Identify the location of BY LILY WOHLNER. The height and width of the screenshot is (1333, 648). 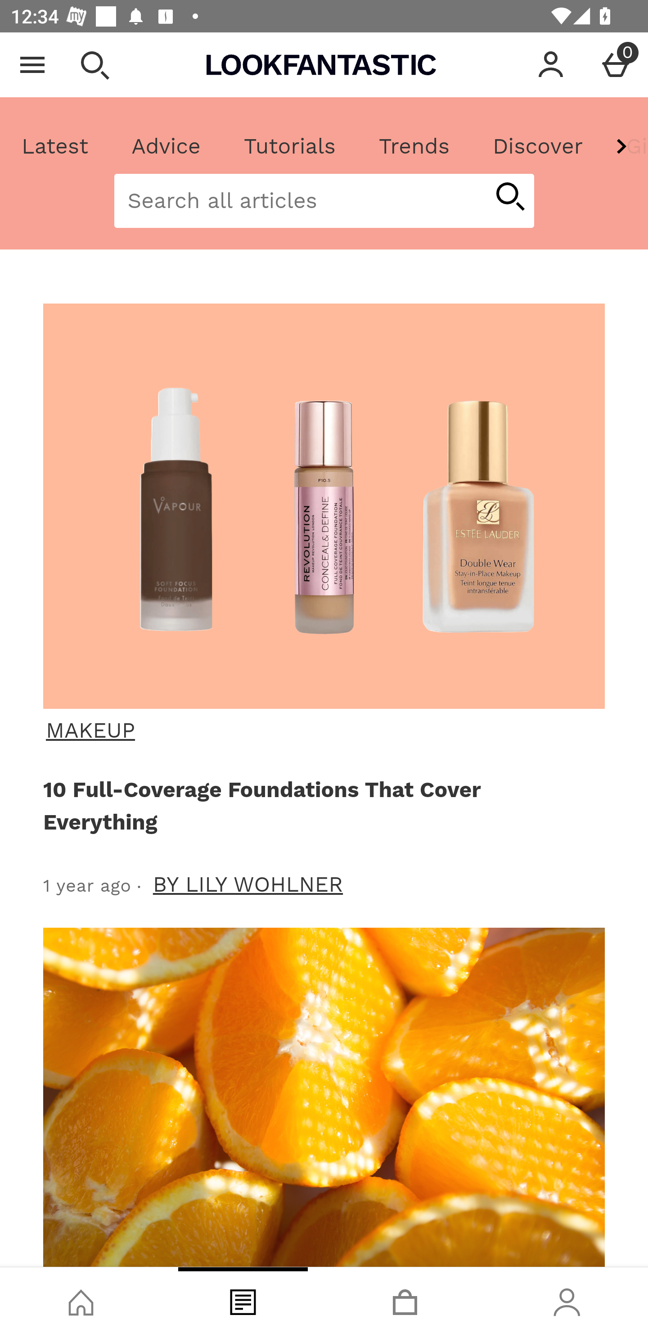
(248, 884).